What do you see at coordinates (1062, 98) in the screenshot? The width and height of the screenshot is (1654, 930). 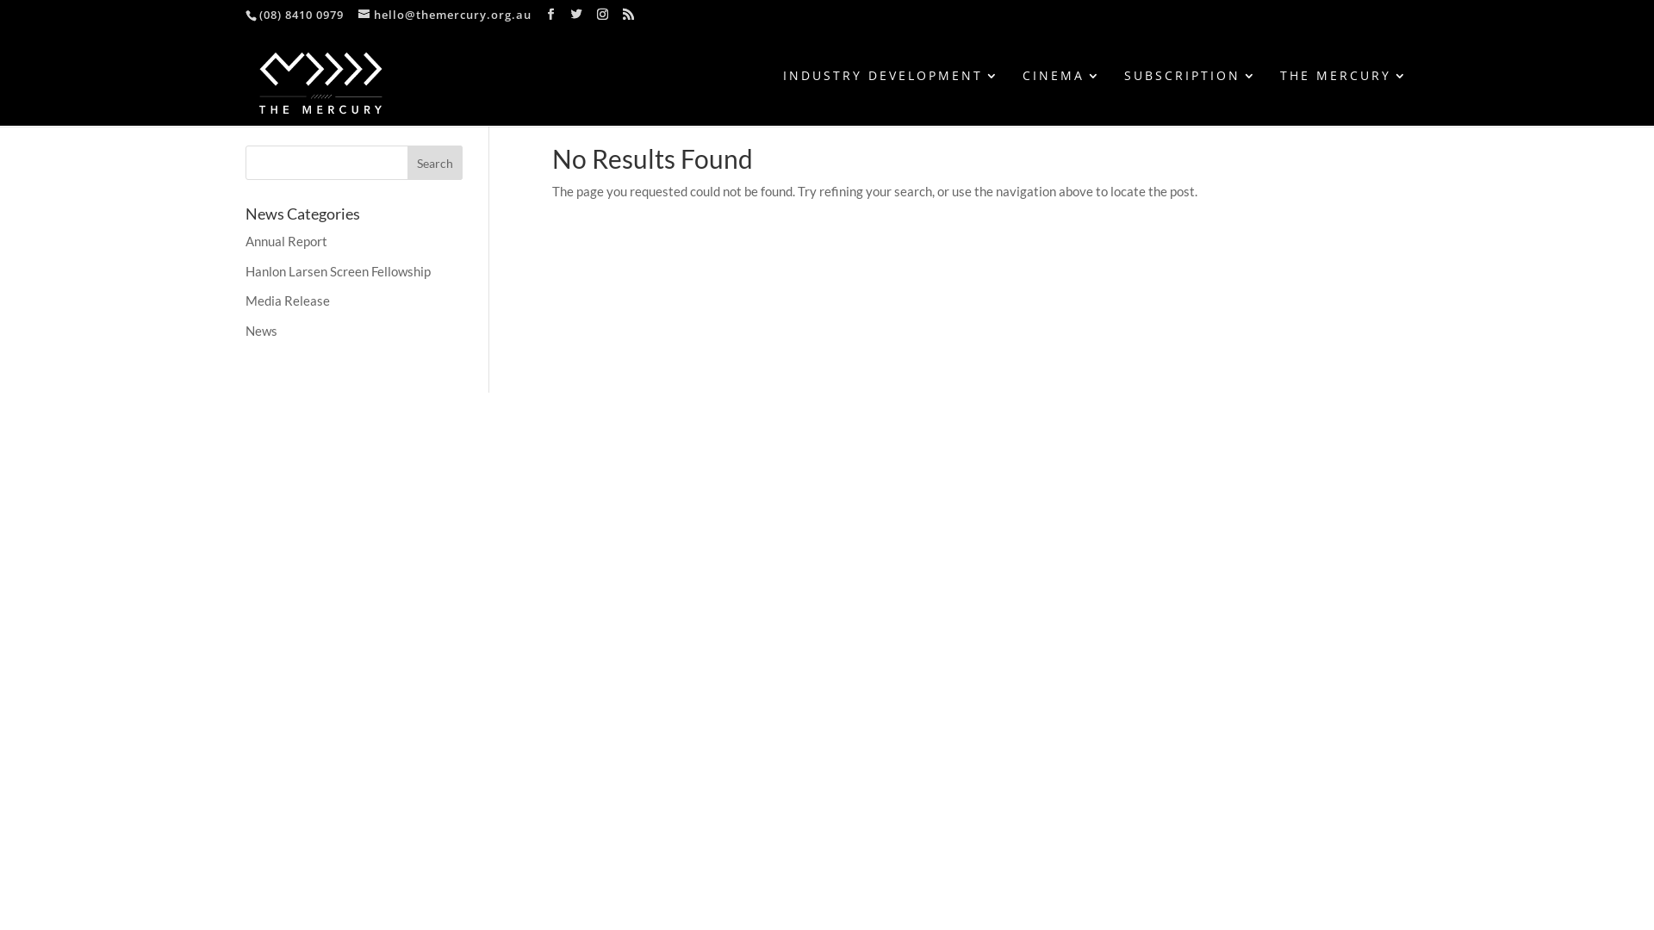 I see `CINEMA` at bounding box center [1062, 98].